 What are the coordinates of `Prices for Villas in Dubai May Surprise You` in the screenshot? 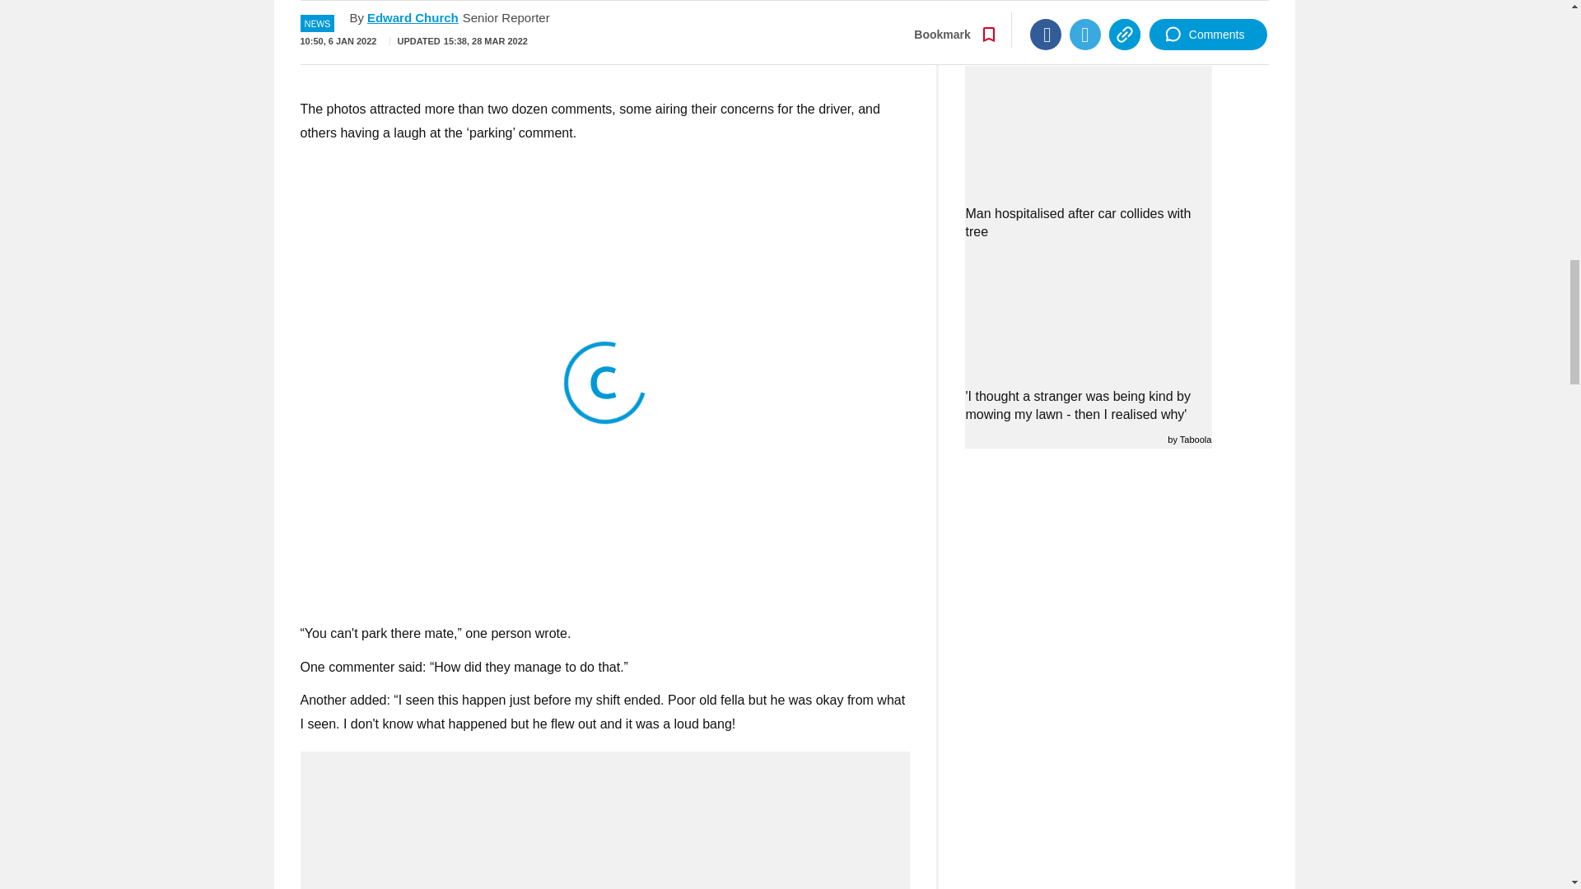 It's located at (604, 49).